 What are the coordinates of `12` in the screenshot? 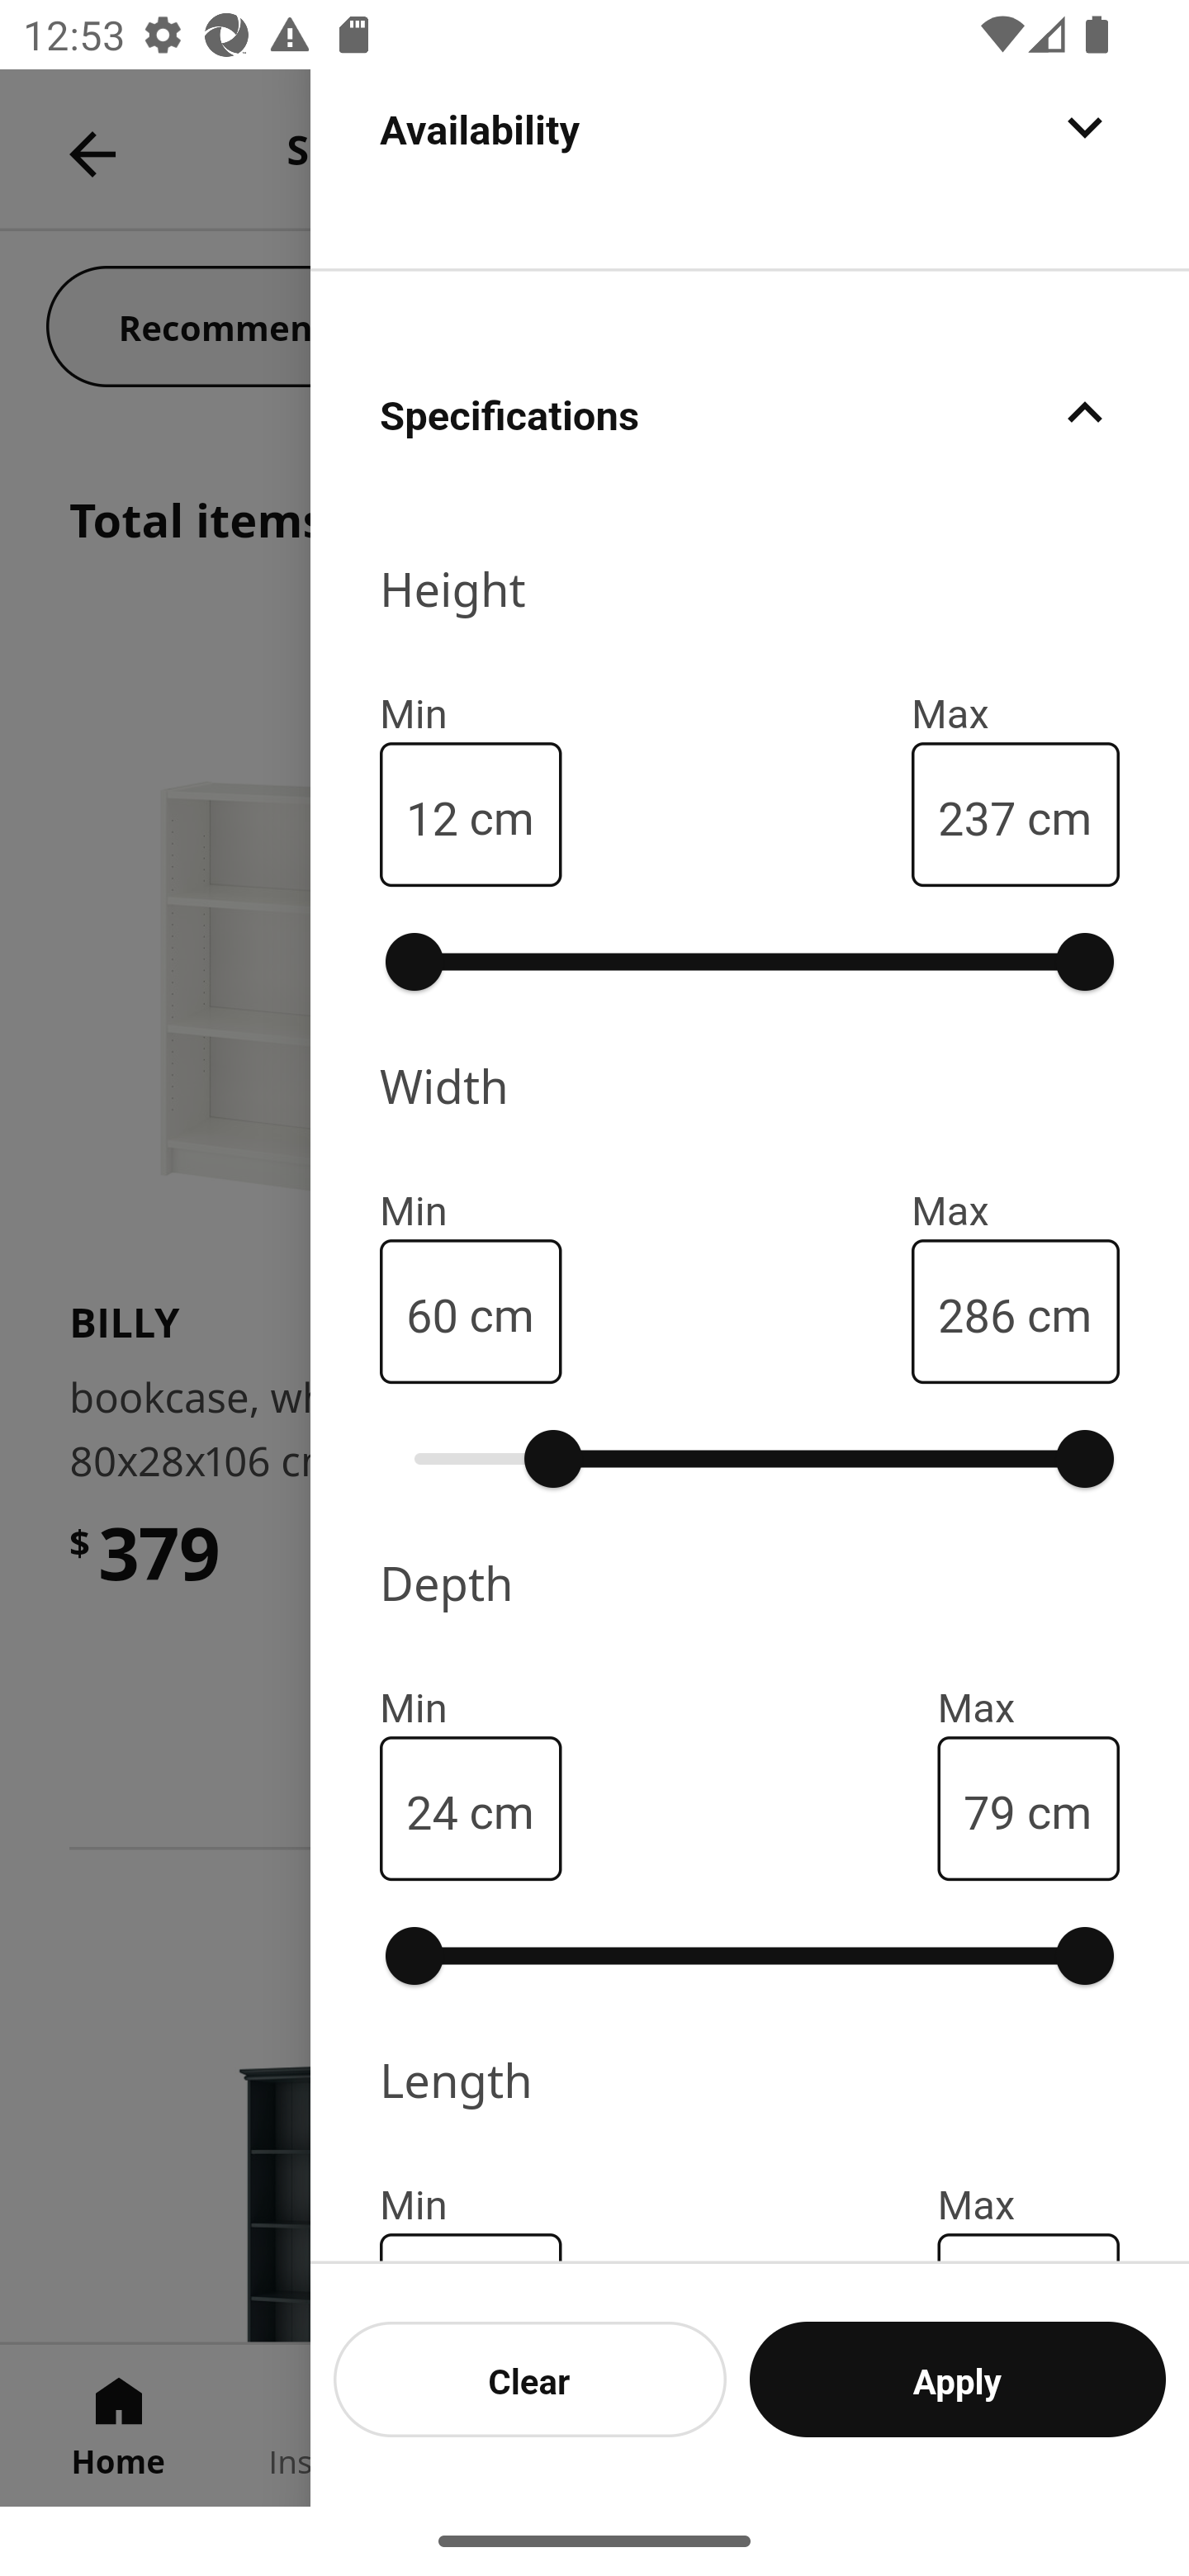 It's located at (432, 815).